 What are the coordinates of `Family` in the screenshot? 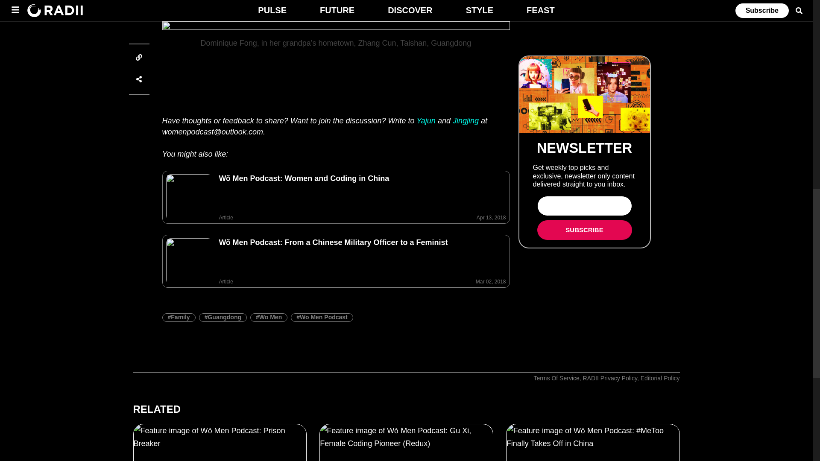 It's located at (179, 318).